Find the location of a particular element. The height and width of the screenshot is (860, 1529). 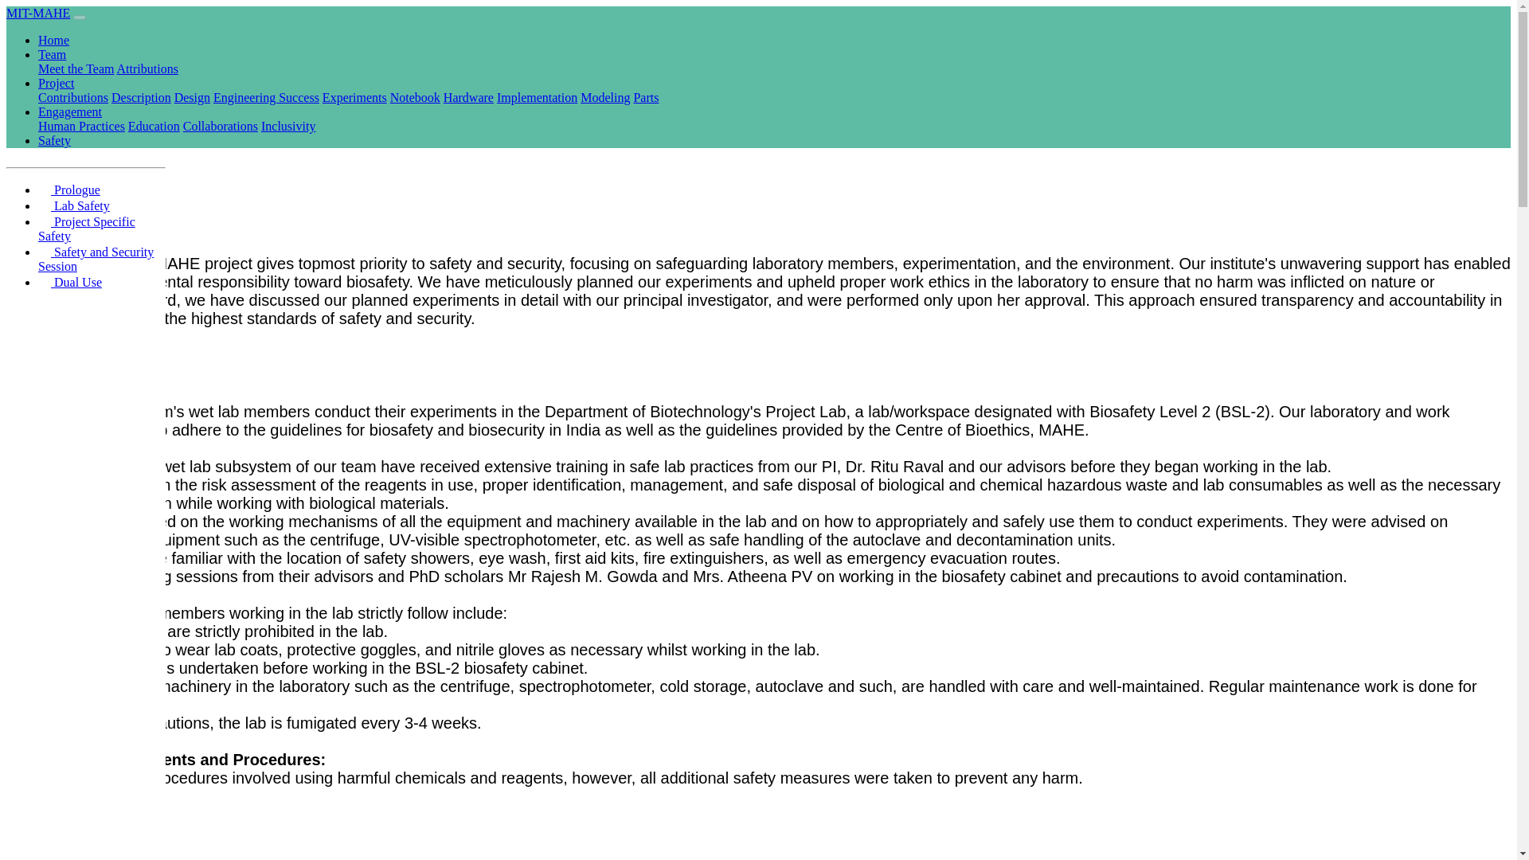

Safety is located at coordinates (357, 21).